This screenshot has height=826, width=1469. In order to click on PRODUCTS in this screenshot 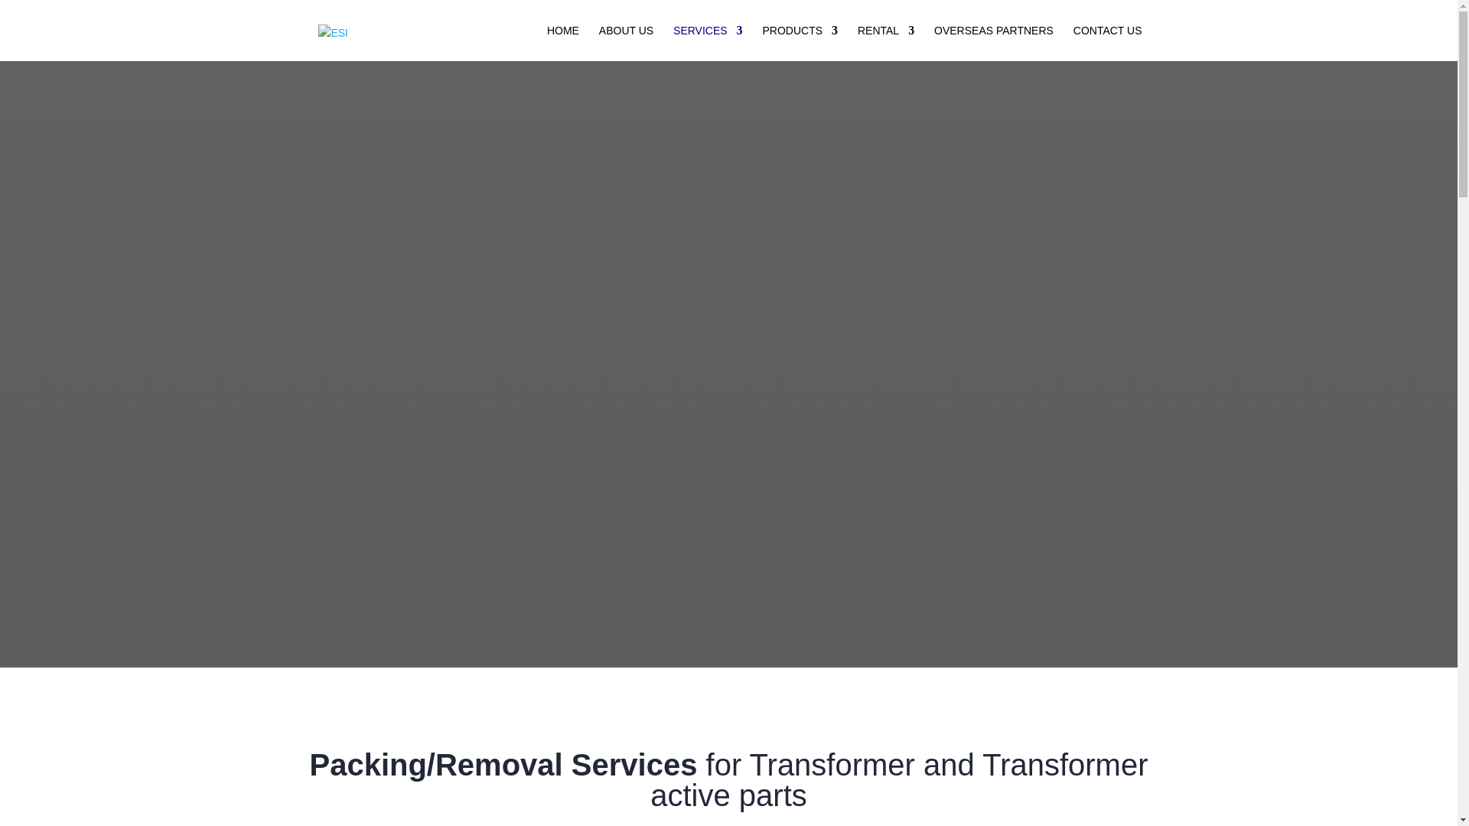, I will do `click(800, 43)`.